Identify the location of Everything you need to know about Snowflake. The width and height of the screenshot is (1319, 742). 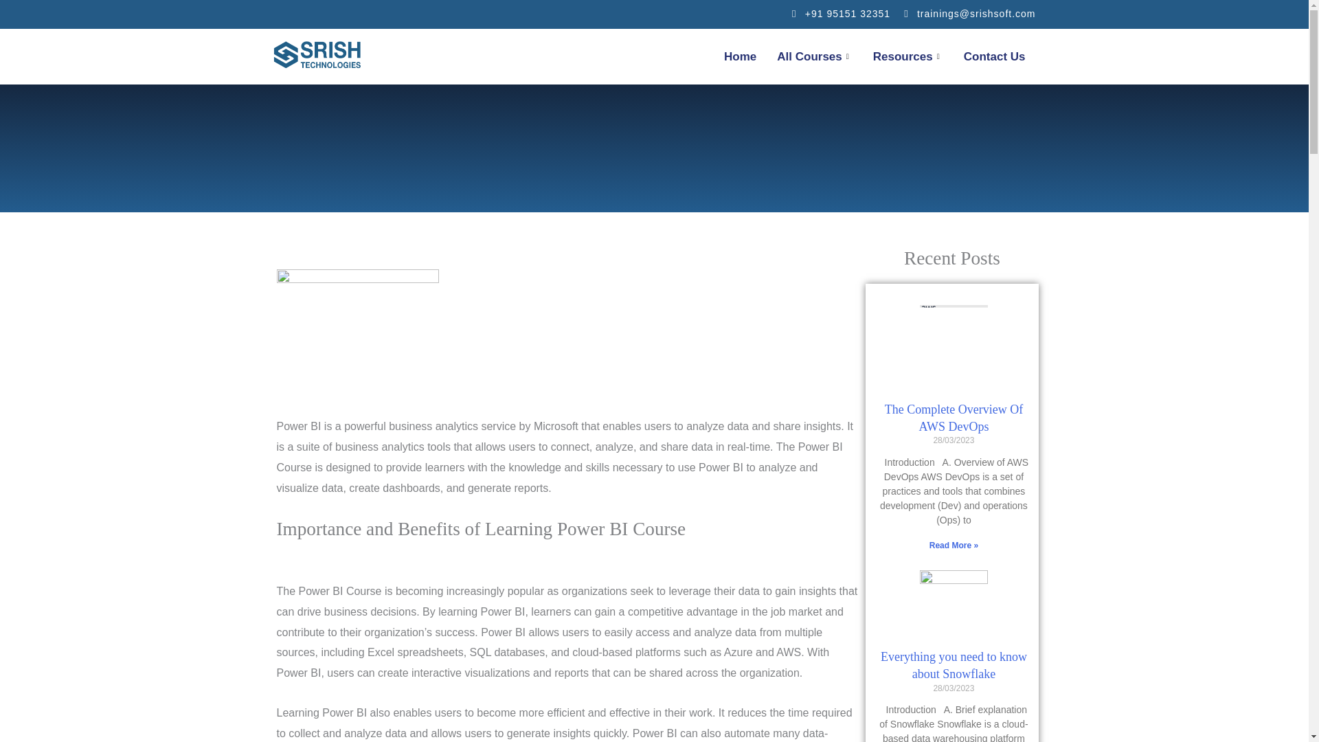
(954, 665).